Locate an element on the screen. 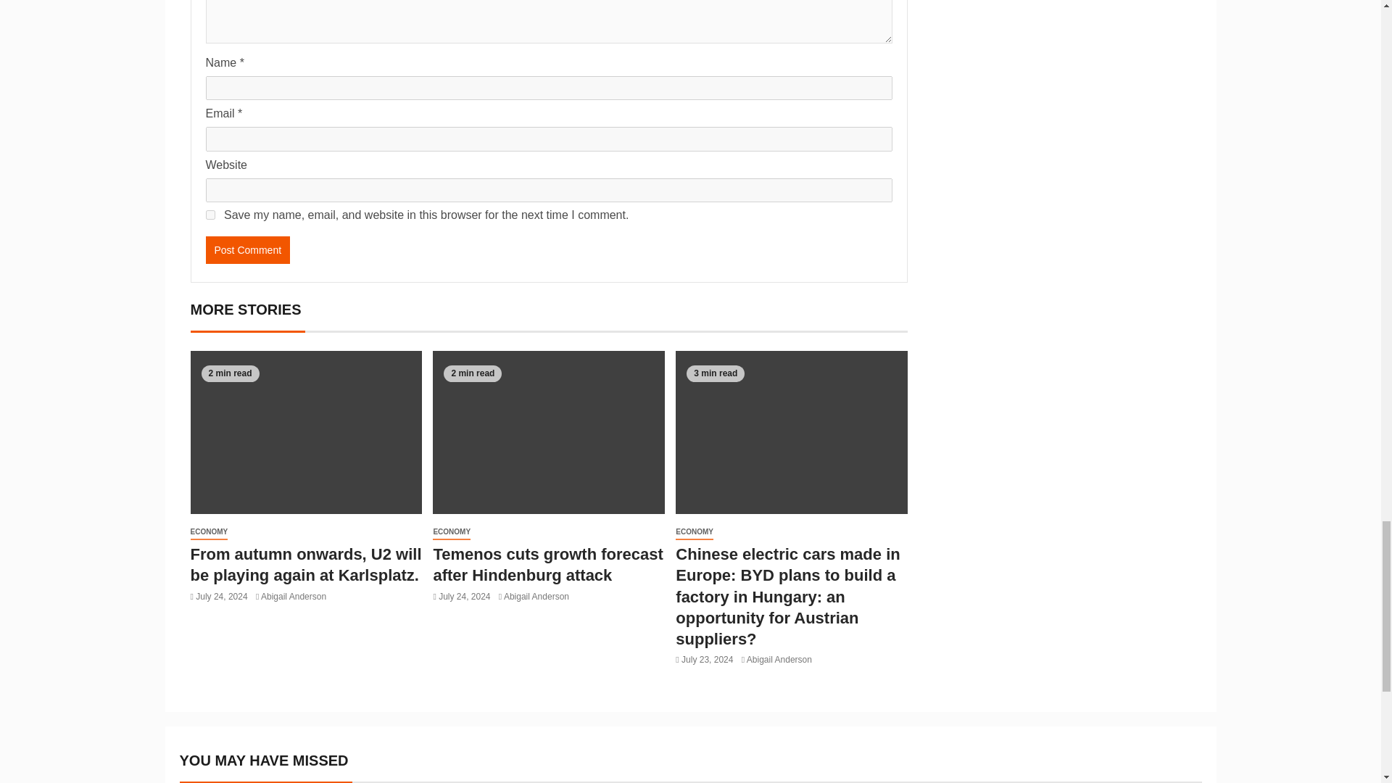 The width and height of the screenshot is (1392, 783). yes is located at coordinates (210, 215).